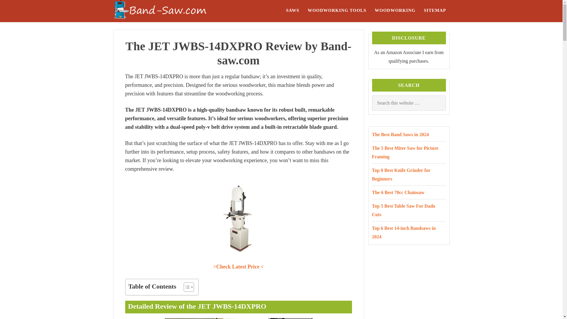  I want to click on SITEMAP, so click(435, 10).